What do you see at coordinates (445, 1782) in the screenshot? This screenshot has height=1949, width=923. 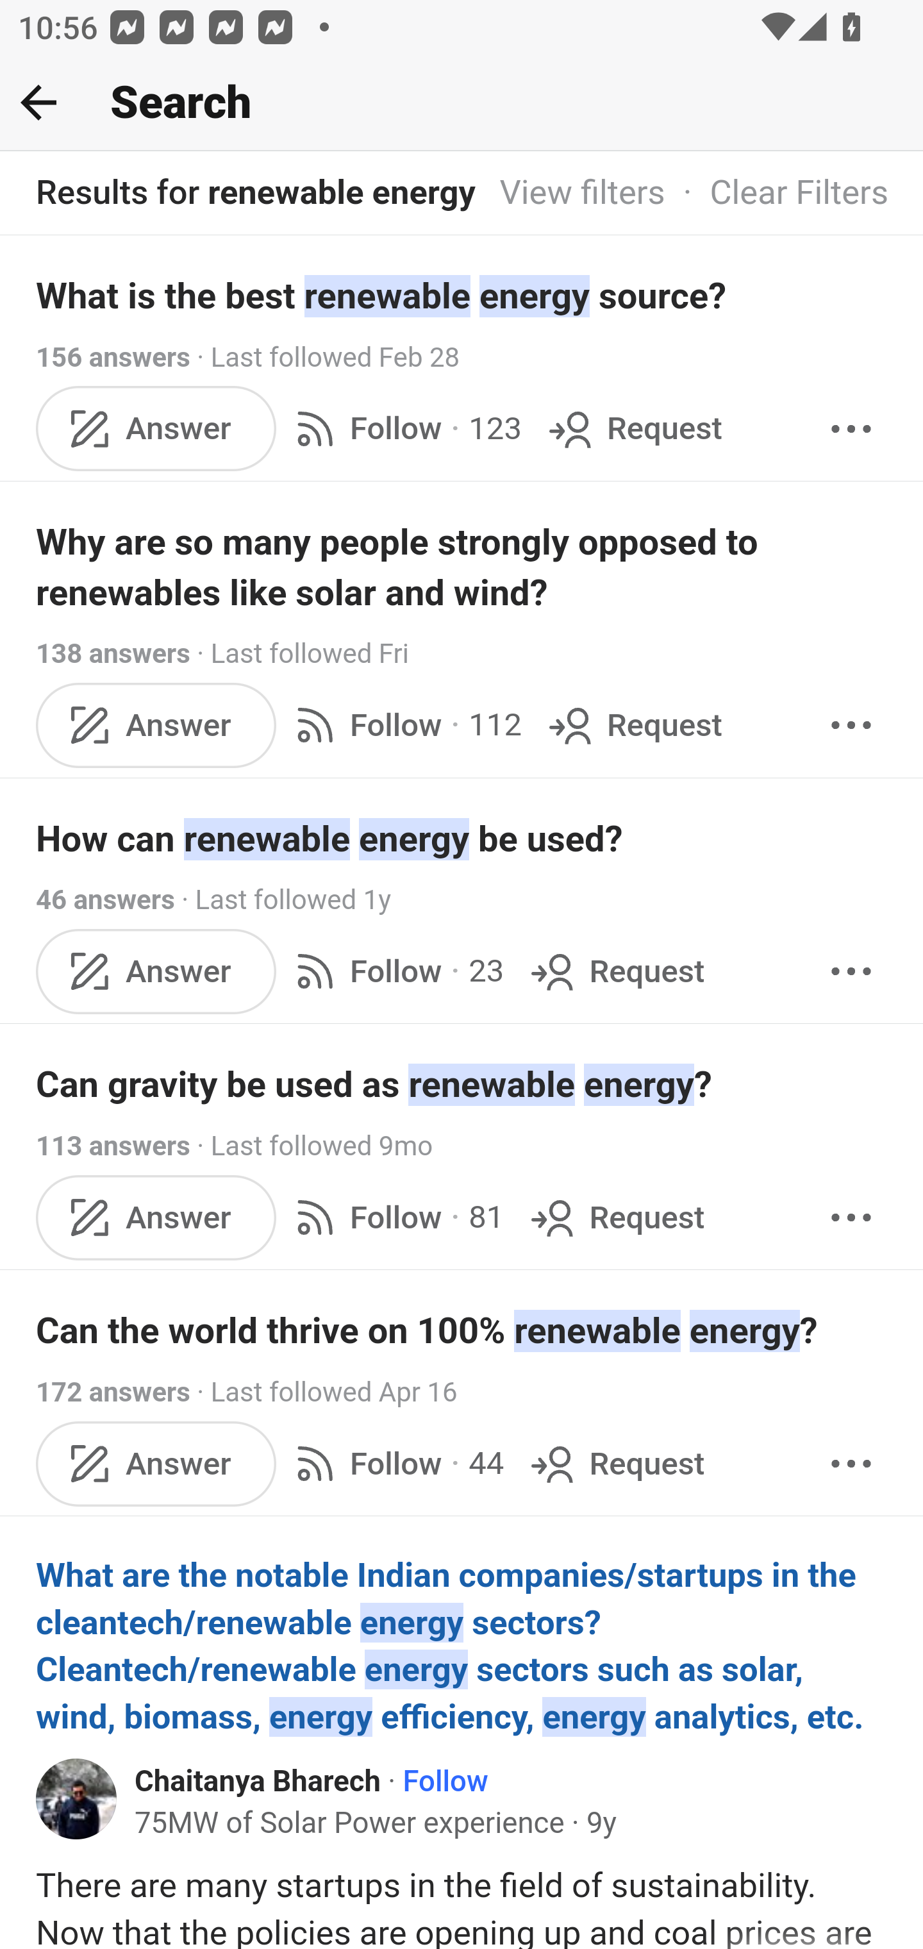 I see `Follow` at bounding box center [445, 1782].